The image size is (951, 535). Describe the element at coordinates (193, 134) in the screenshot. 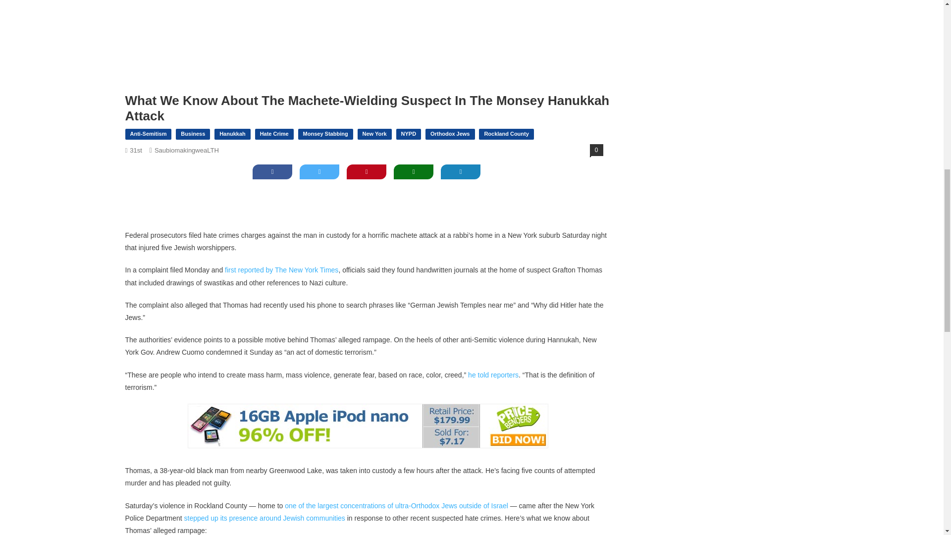

I see `Business` at that location.